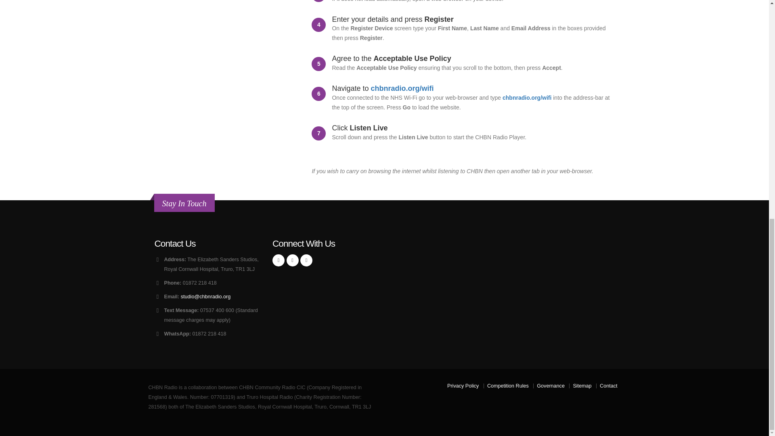  What do you see at coordinates (292, 260) in the screenshot?
I see `Twitter` at bounding box center [292, 260].